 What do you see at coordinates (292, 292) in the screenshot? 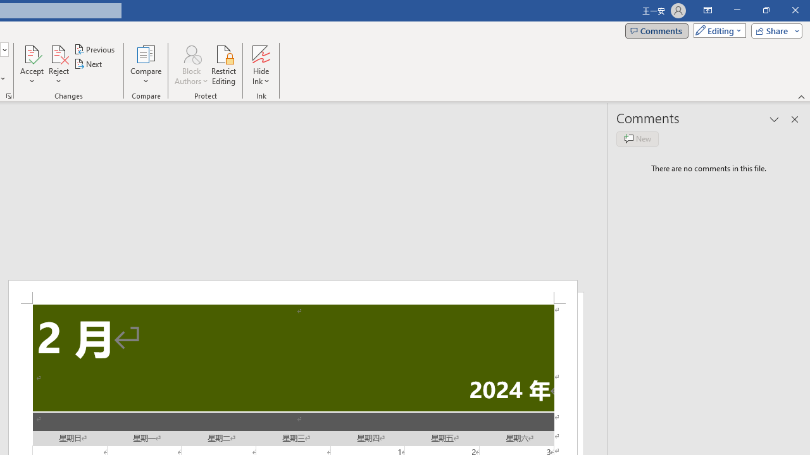
I see `Header -Section 2-` at bounding box center [292, 292].